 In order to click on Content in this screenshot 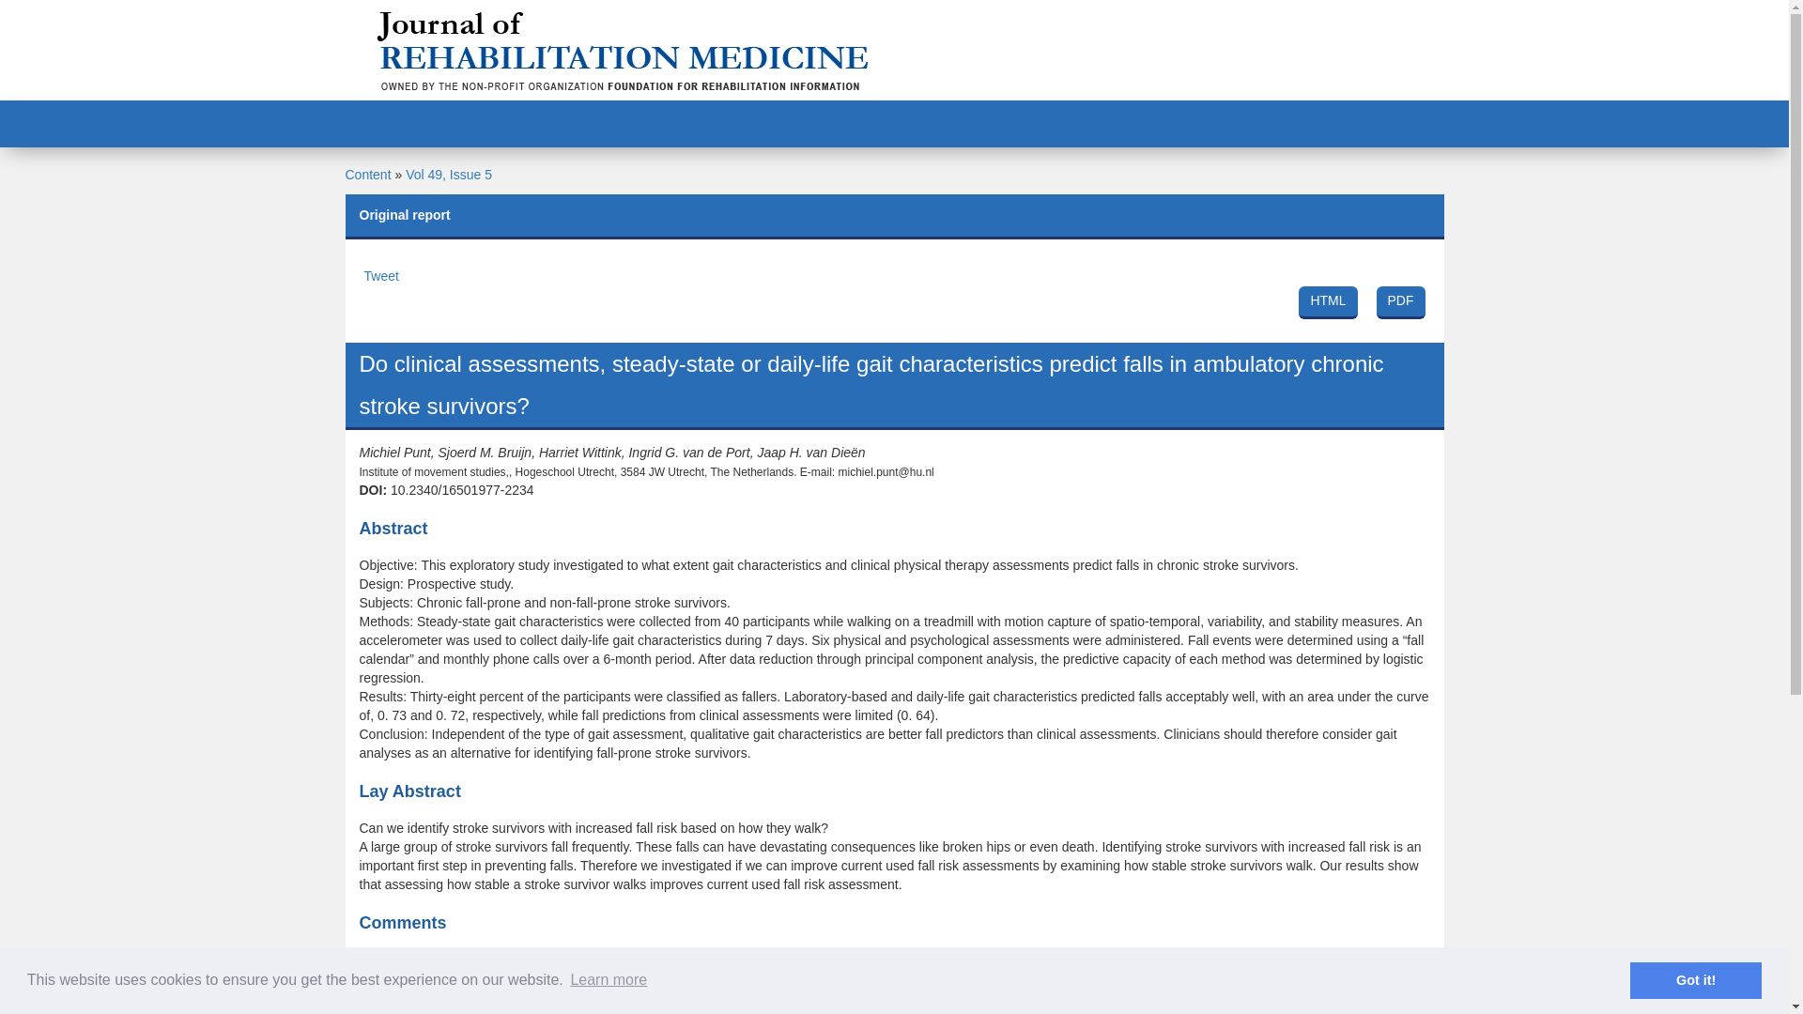, I will do `click(368, 175)`.